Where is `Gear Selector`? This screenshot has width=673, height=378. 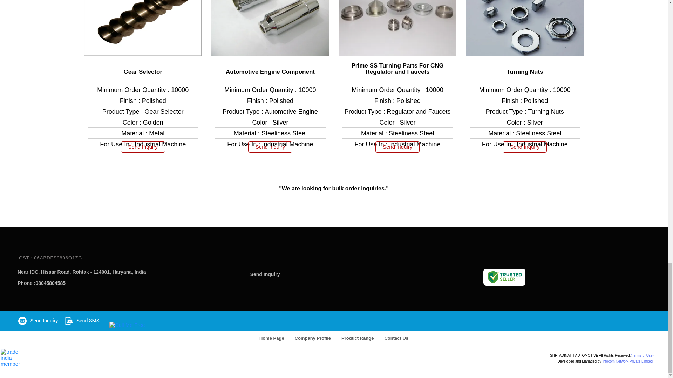
Gear Selector is located at coordinates (142, 72).